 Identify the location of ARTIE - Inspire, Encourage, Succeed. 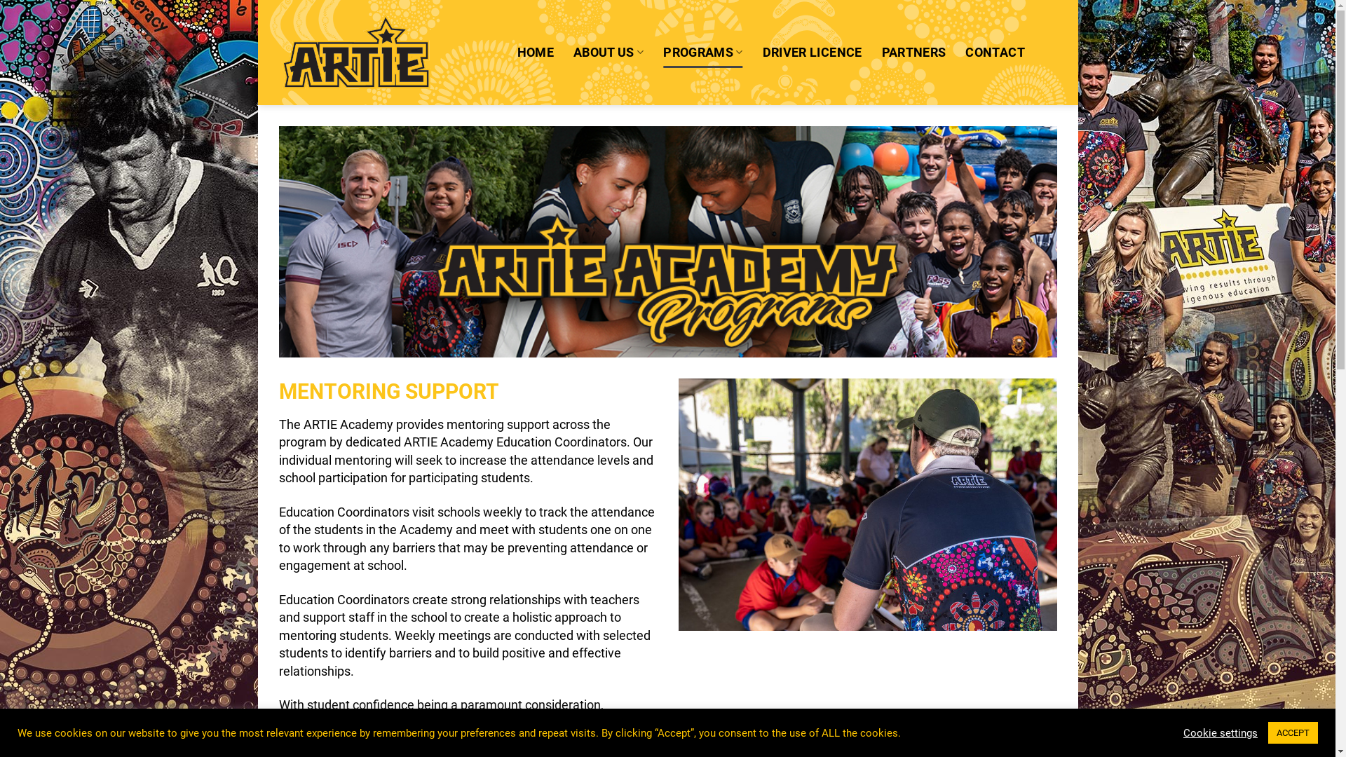
(356, 53).